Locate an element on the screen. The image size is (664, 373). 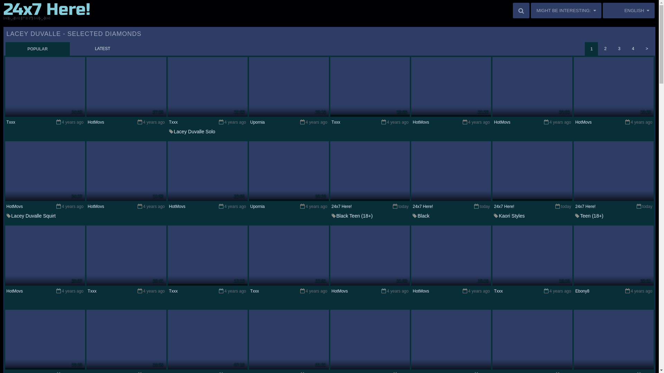
HotMovs is located at coordinates (421, 122).